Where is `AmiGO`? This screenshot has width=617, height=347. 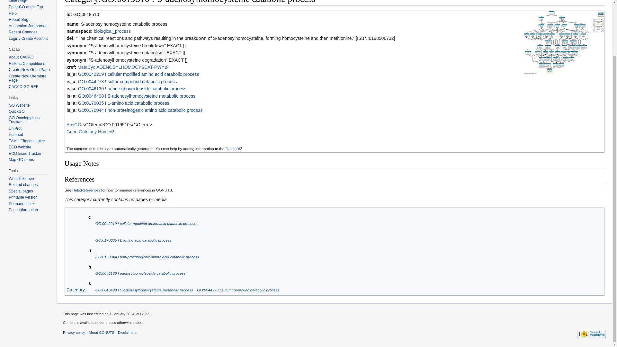
AmiGO is located at coordinates (74, 125).